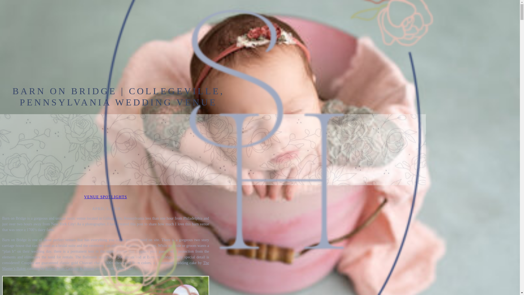 This screenshot has width=524, height=295. What do you see at coordinates (166, 19) in the screenshot?
I see `II. WEDDINGS` at bounding box center [166, 19].